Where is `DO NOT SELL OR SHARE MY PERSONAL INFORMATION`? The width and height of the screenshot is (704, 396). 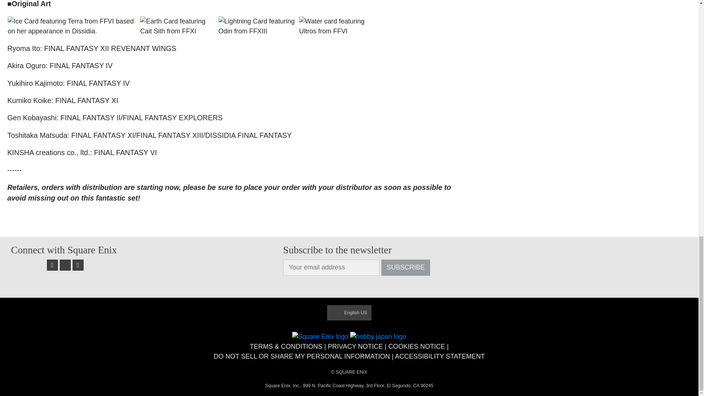
DO NOT SELL OR SHARE MY PERSONAL INFORMATION is located at coordinates (302, 356).